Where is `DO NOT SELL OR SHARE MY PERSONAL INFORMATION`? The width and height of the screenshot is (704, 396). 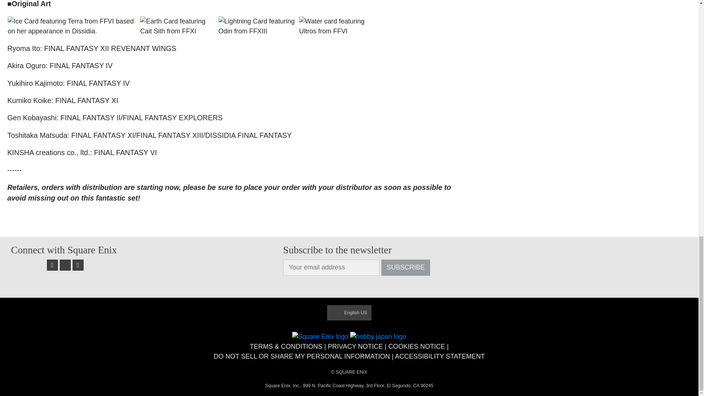
DO NOT SELL OR SHARE MY PERSONAL INFORMATION is located at coordinates (302, 356).